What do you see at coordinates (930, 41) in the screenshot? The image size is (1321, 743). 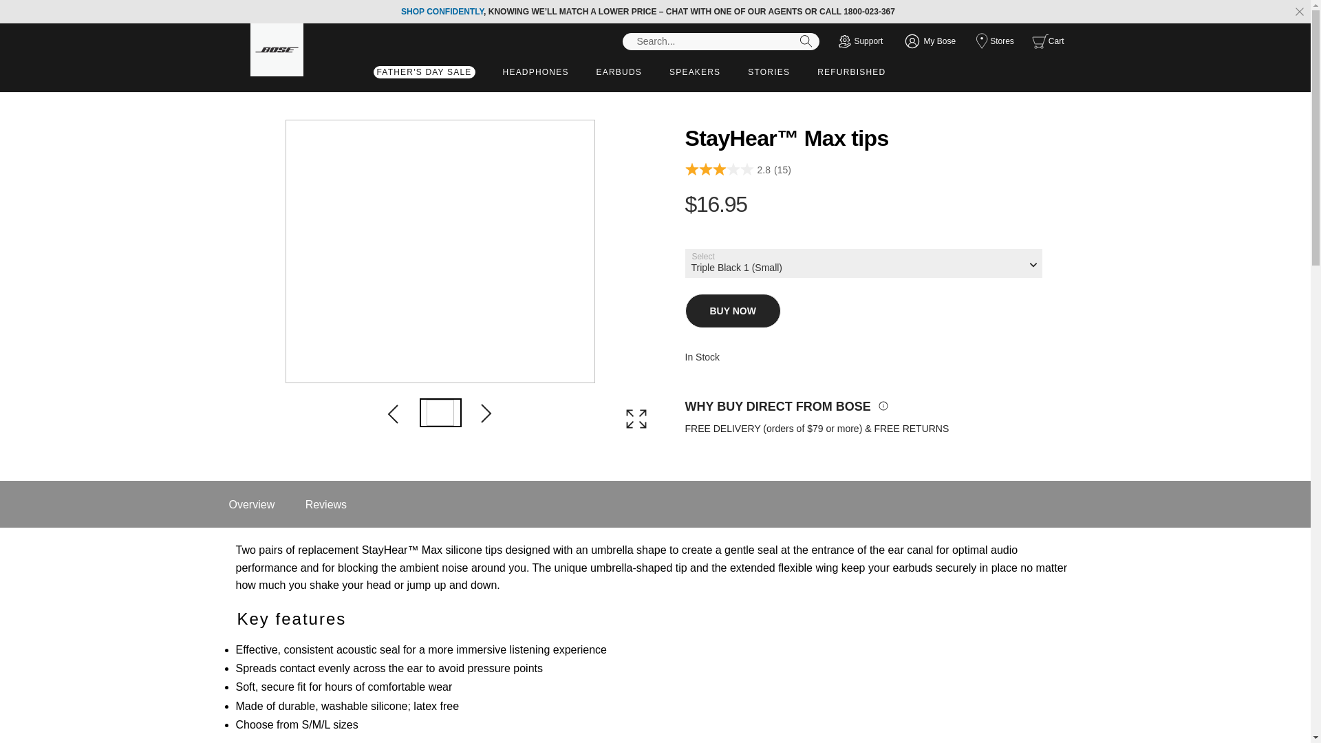 I see `My Bose` at bounding box center [930, 41].